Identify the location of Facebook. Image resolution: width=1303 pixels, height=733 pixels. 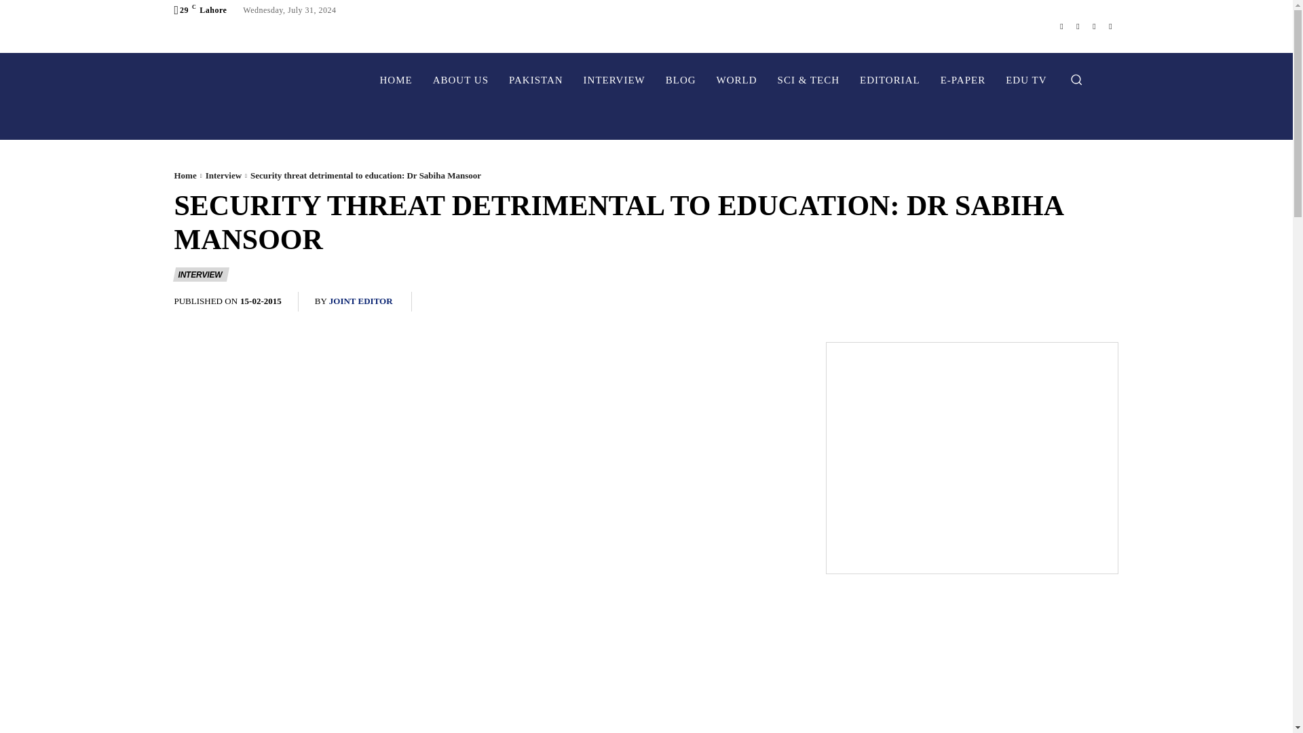
(1061, 26).